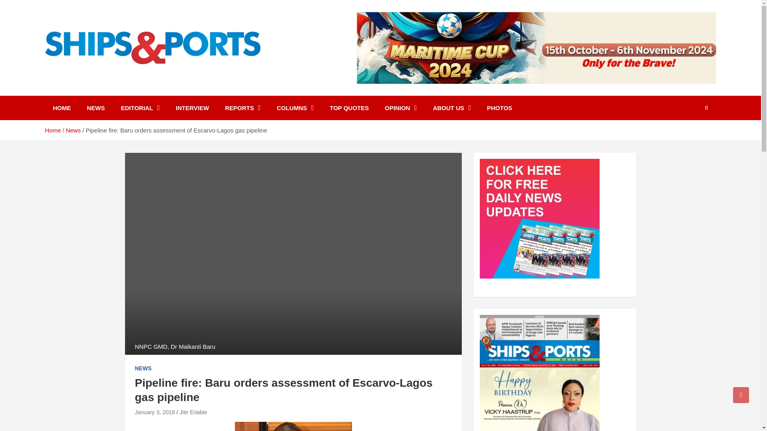 Image resolution: width=767 pixels, height=431 pixels. Describe the element at coordinates (140, 108) in the screenshot. I see `EDITORIAL` at that location.